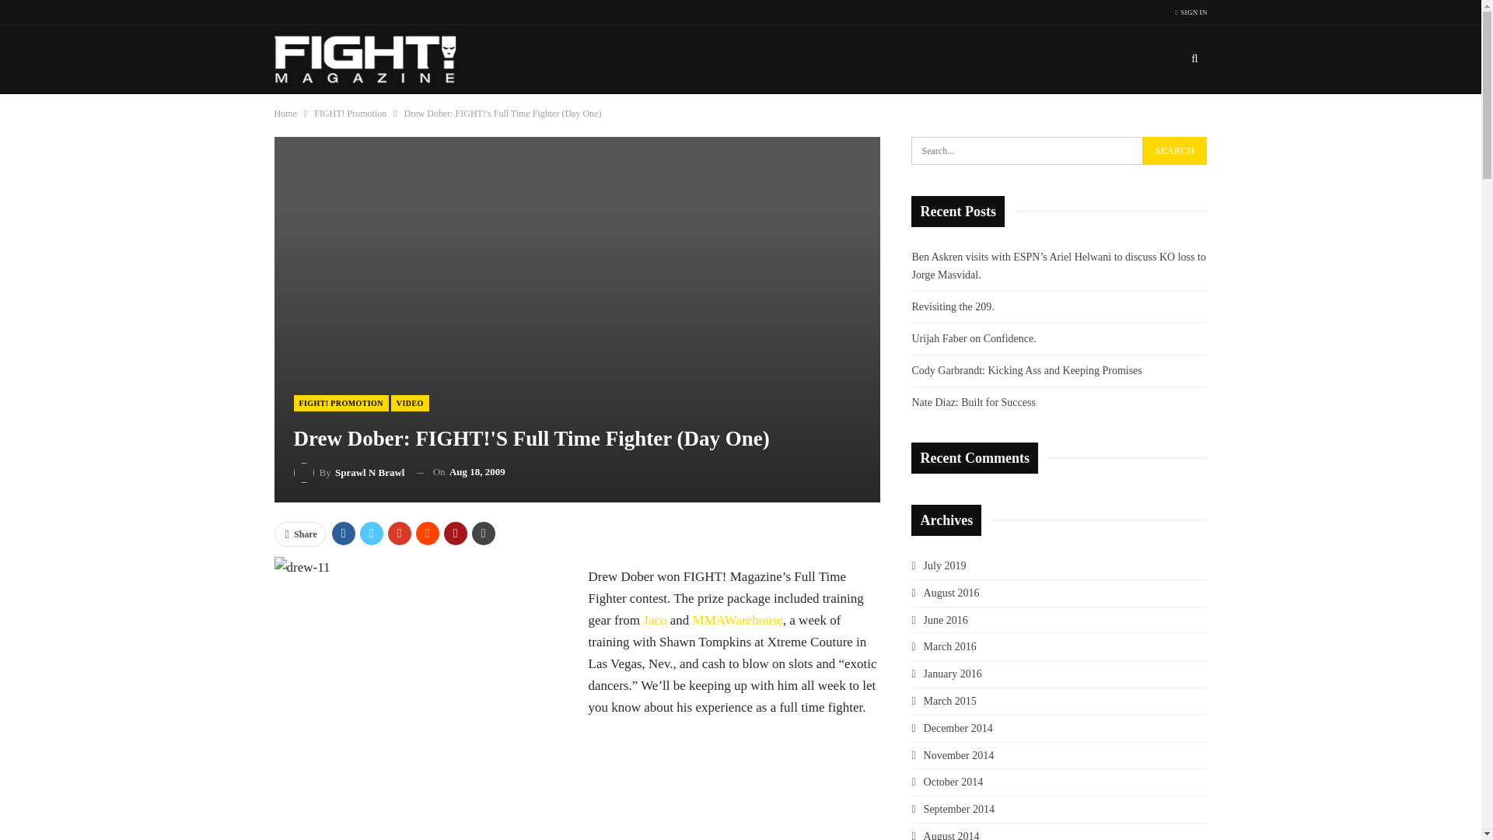 Image resolution: width=1493 pixels, height=840 pixels. What do you see at coordinates (655, 620) in the screenshot?
I see `Jaco` at bounding box center [655, 620].